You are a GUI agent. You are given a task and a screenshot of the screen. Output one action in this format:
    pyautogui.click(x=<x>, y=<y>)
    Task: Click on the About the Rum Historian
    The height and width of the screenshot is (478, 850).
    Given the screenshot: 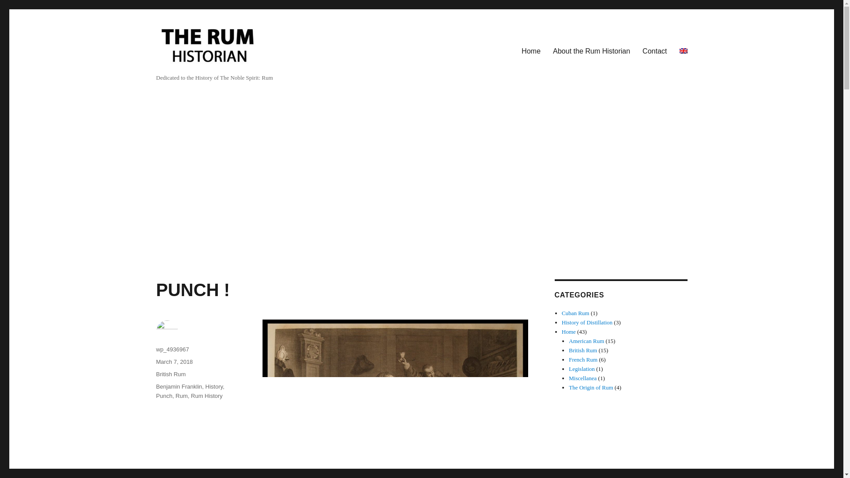 What is the action you would take?
    pyautogui.click(x=591, y=51)
    